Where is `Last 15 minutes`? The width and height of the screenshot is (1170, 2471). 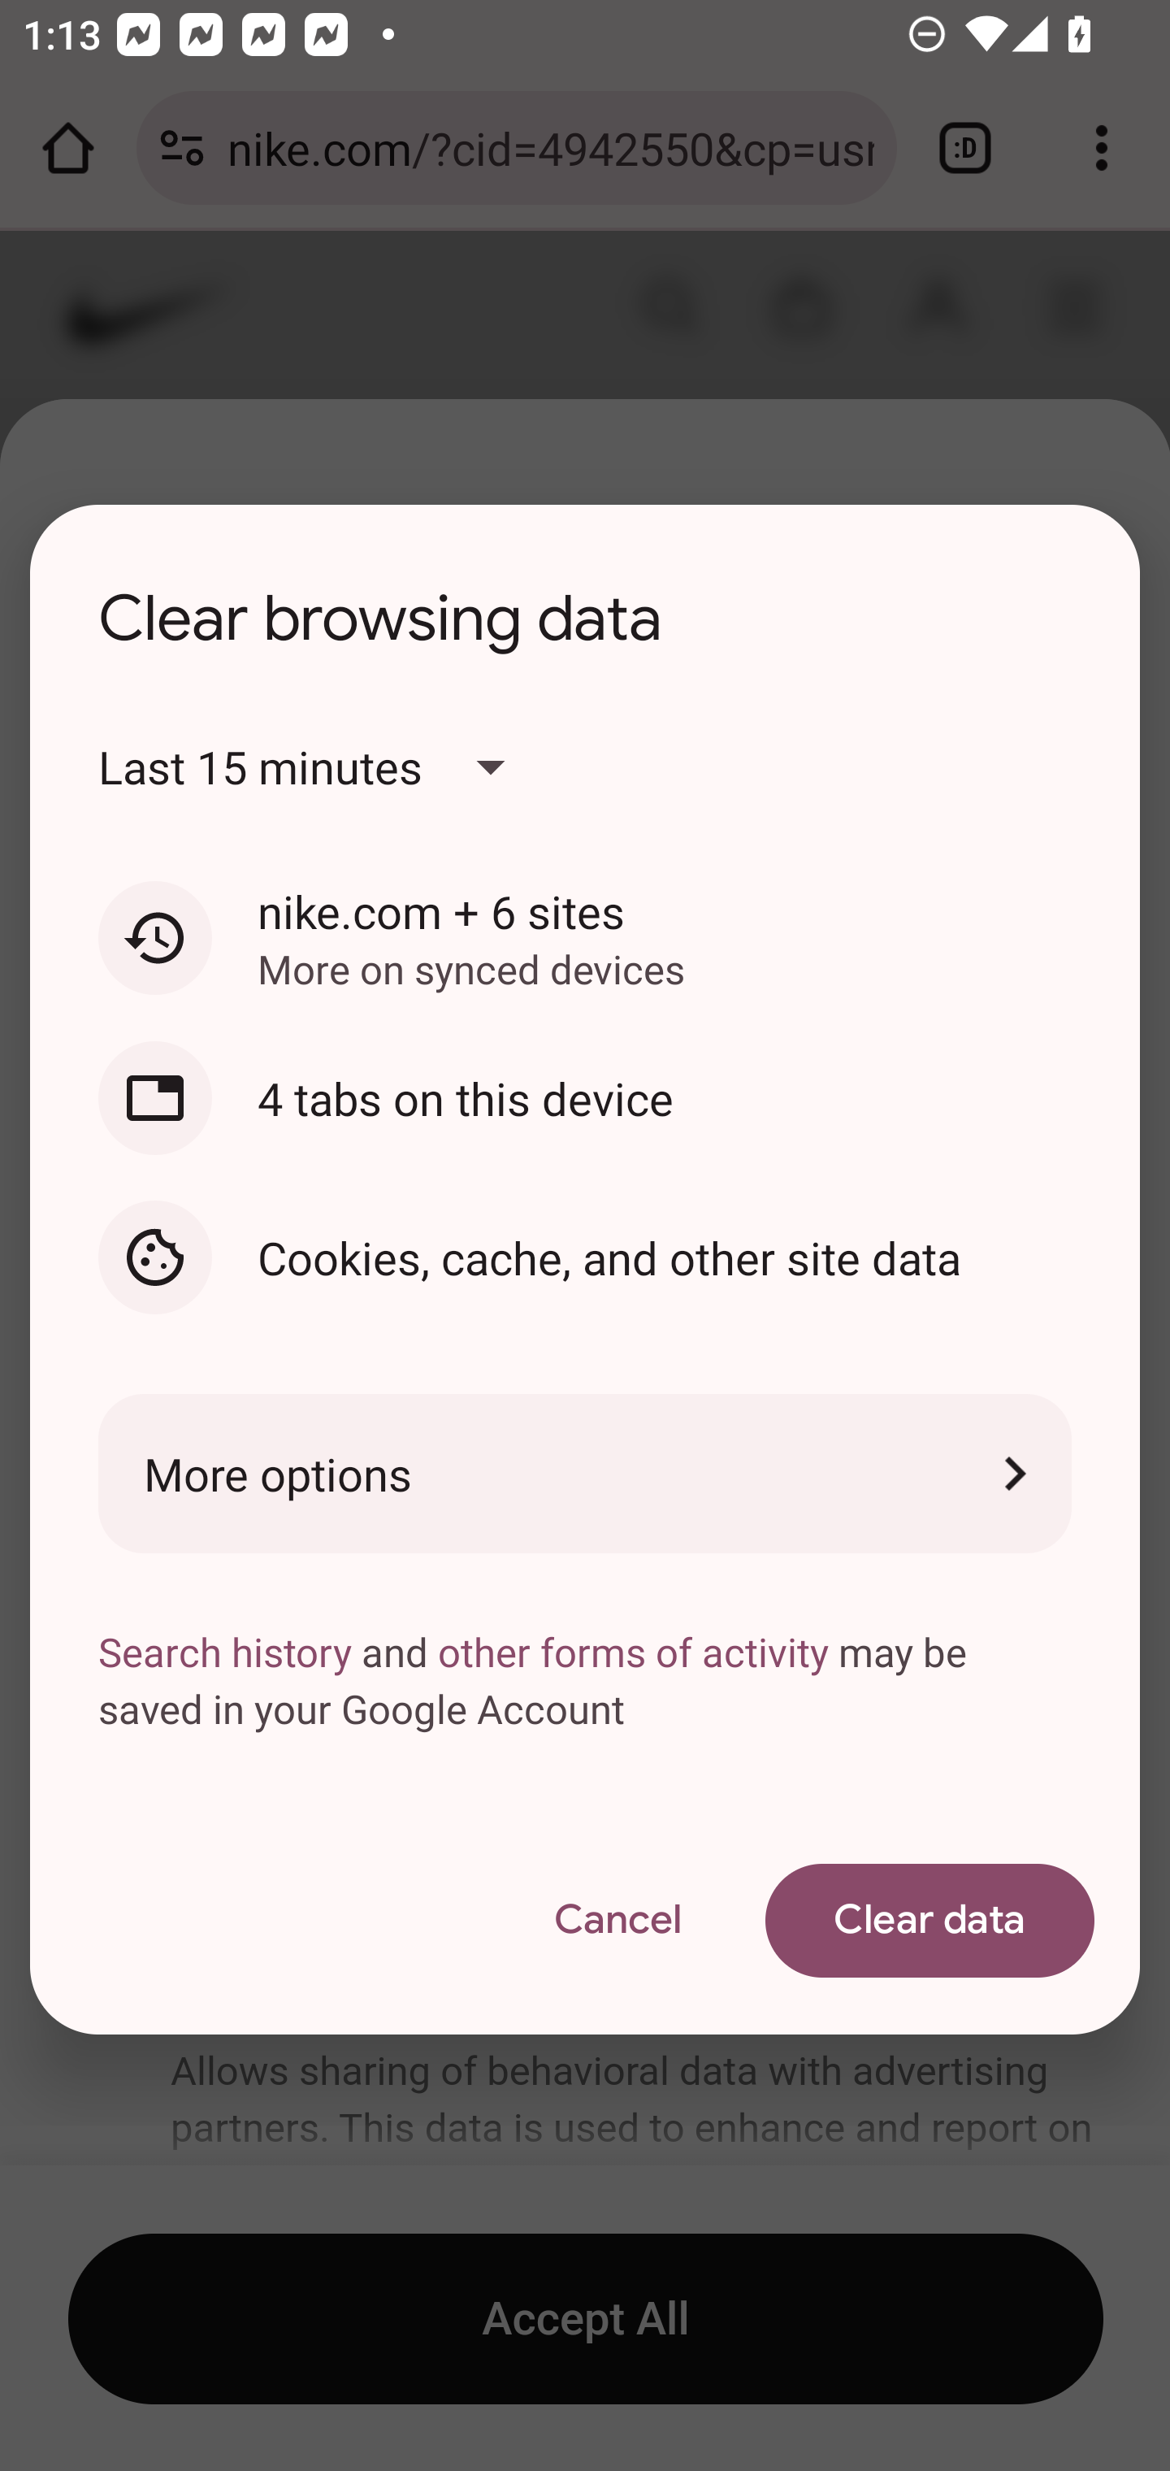
Last 15 minutes is located at coordinates (328, 767).